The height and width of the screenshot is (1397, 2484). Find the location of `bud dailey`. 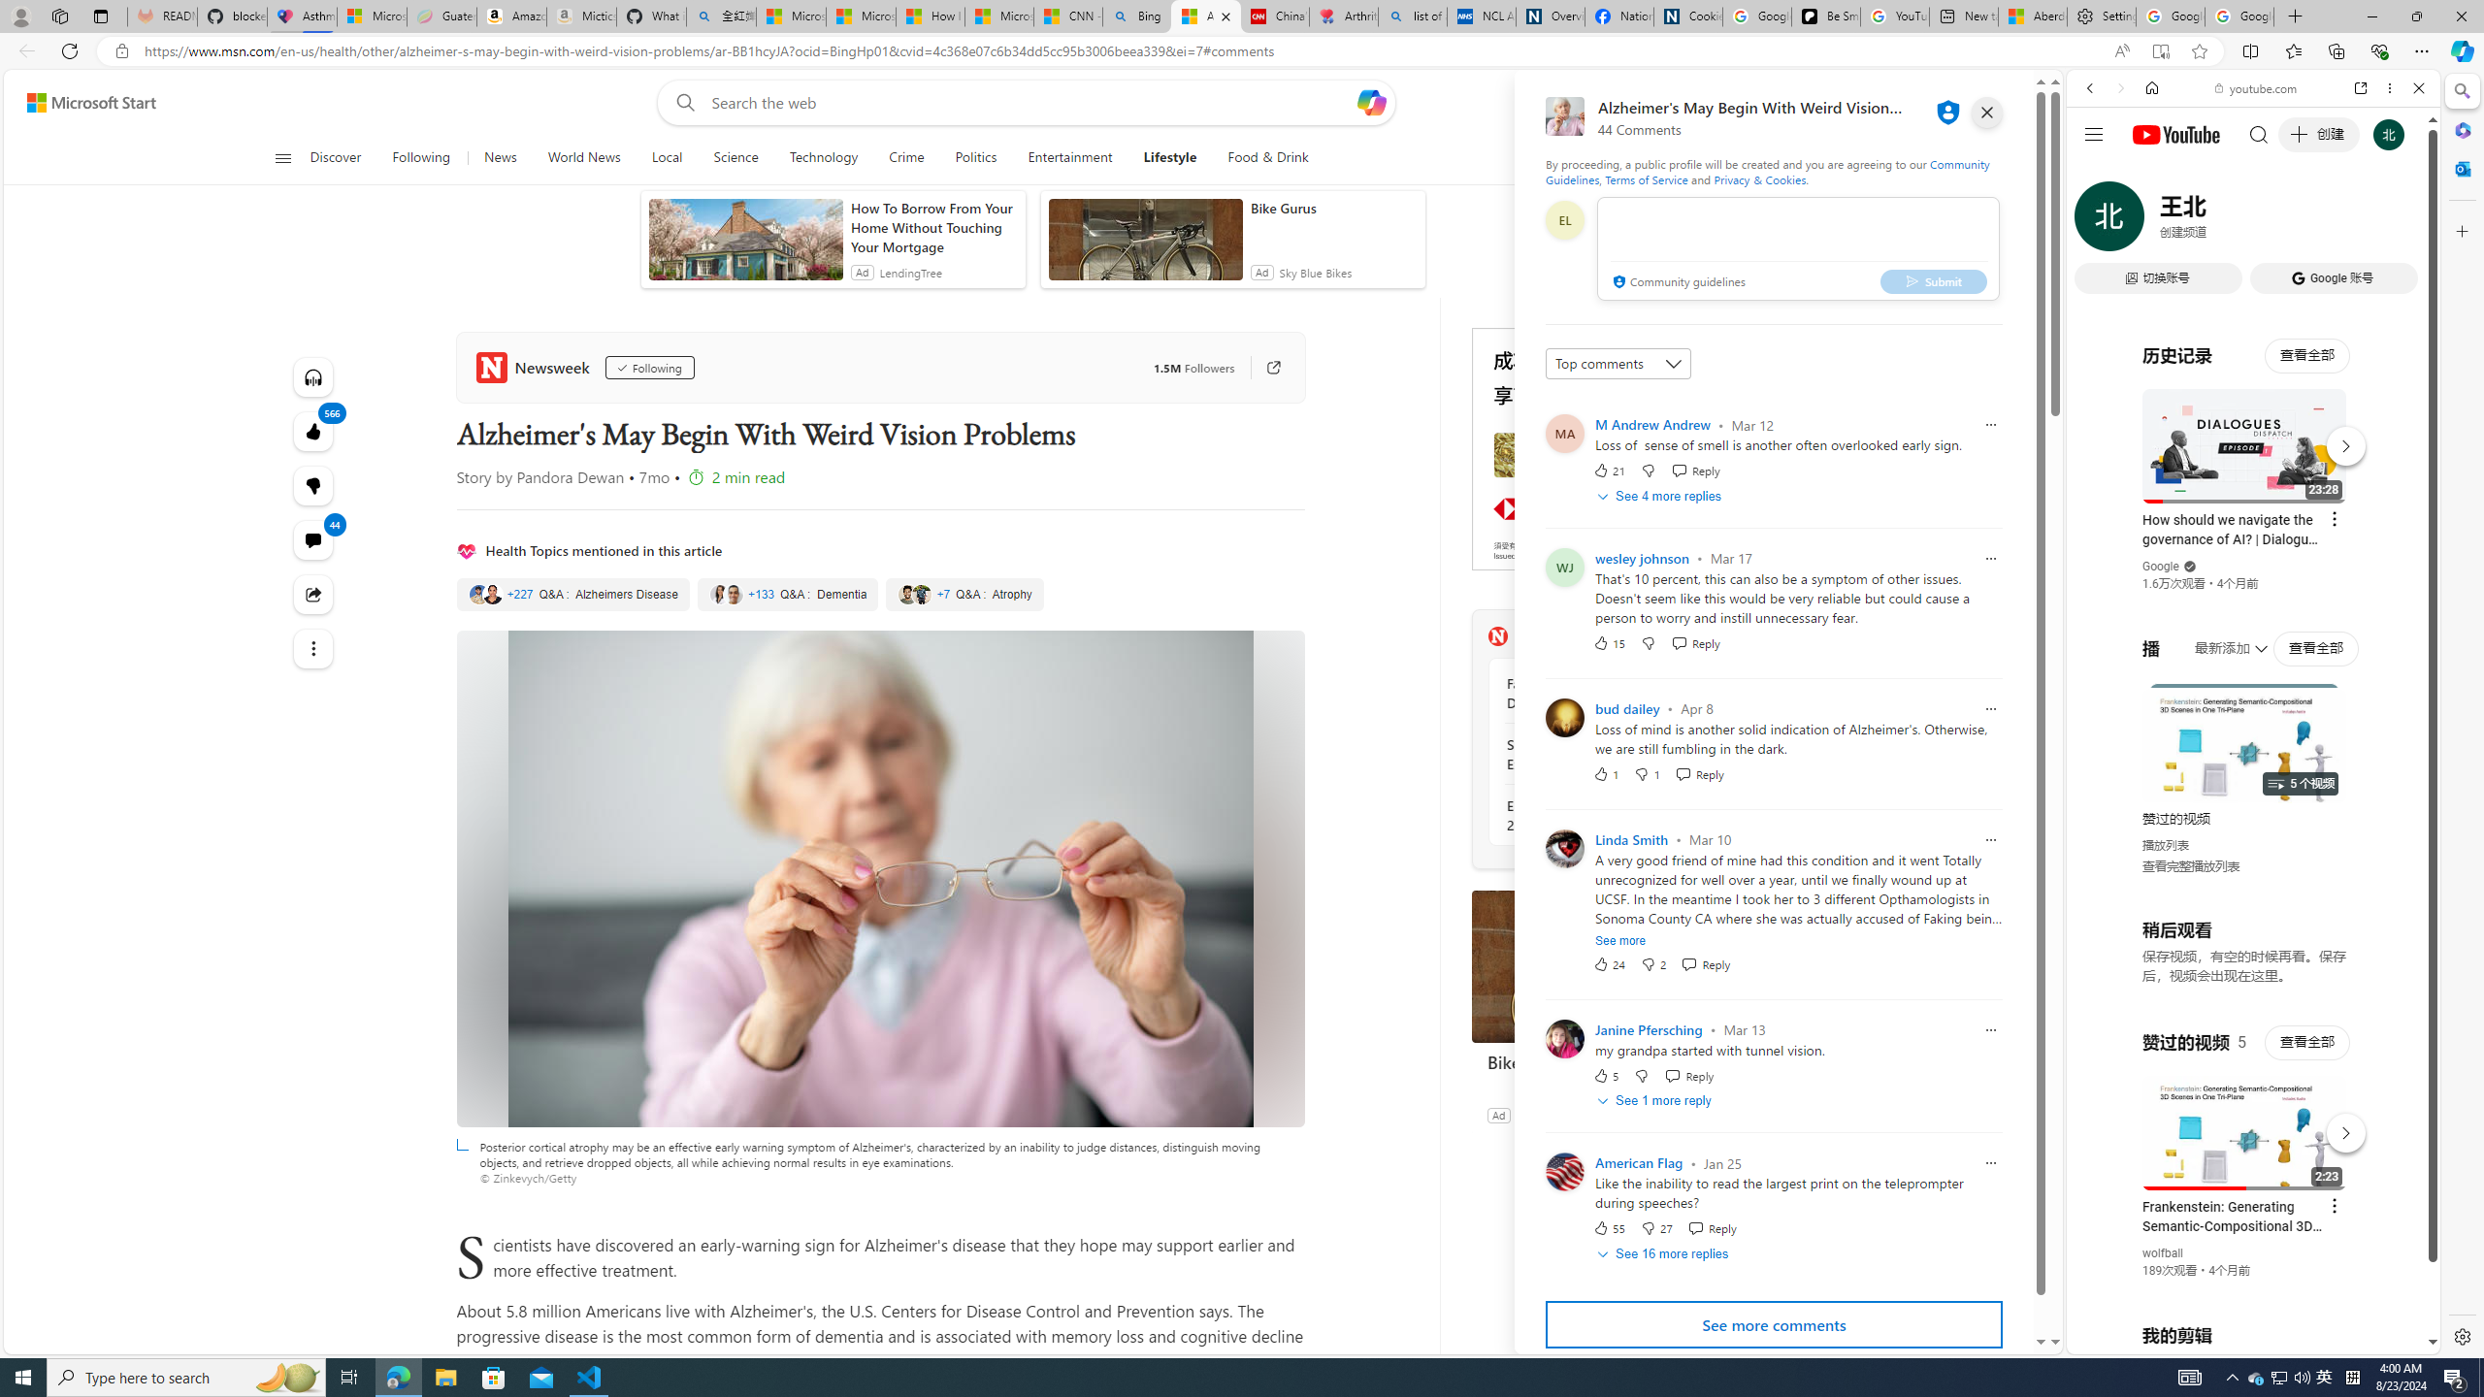

bud dailey is located at coordinates (1626, 708).